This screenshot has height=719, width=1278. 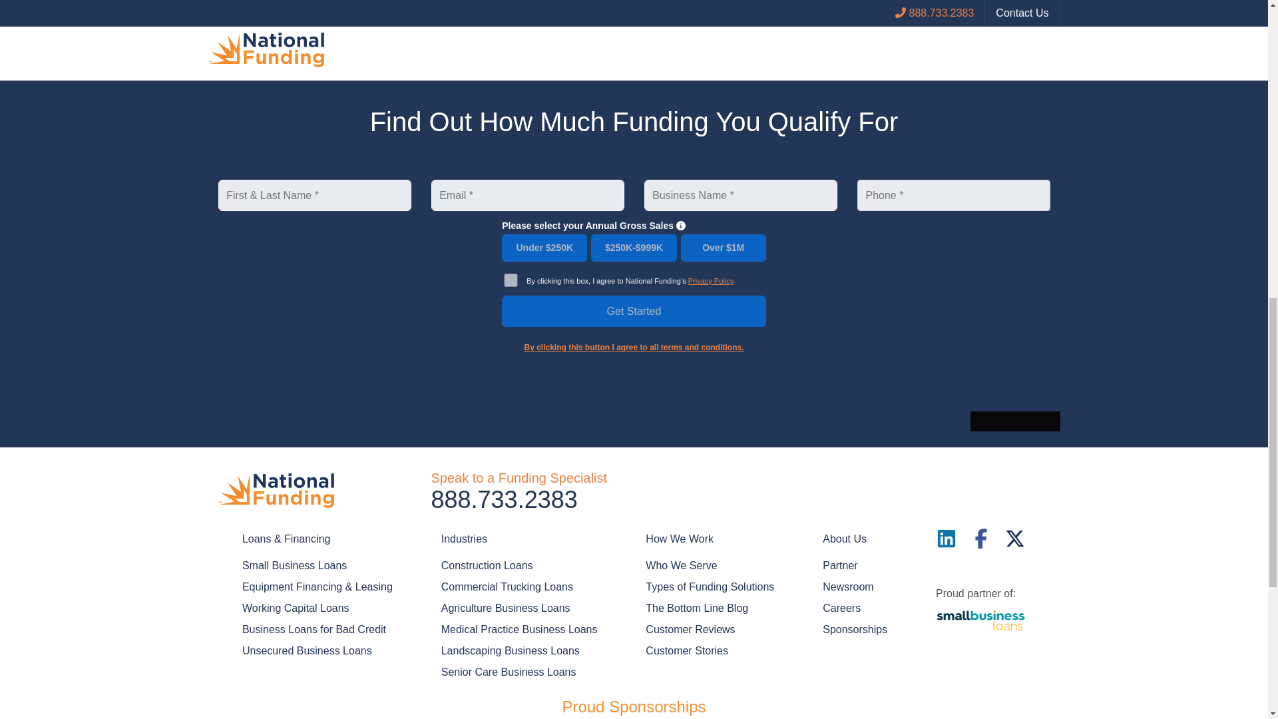 What do you see at coordinates (855, 629) in the screenshot?
I see `Sponsorships` at bounding box center [855, 629].